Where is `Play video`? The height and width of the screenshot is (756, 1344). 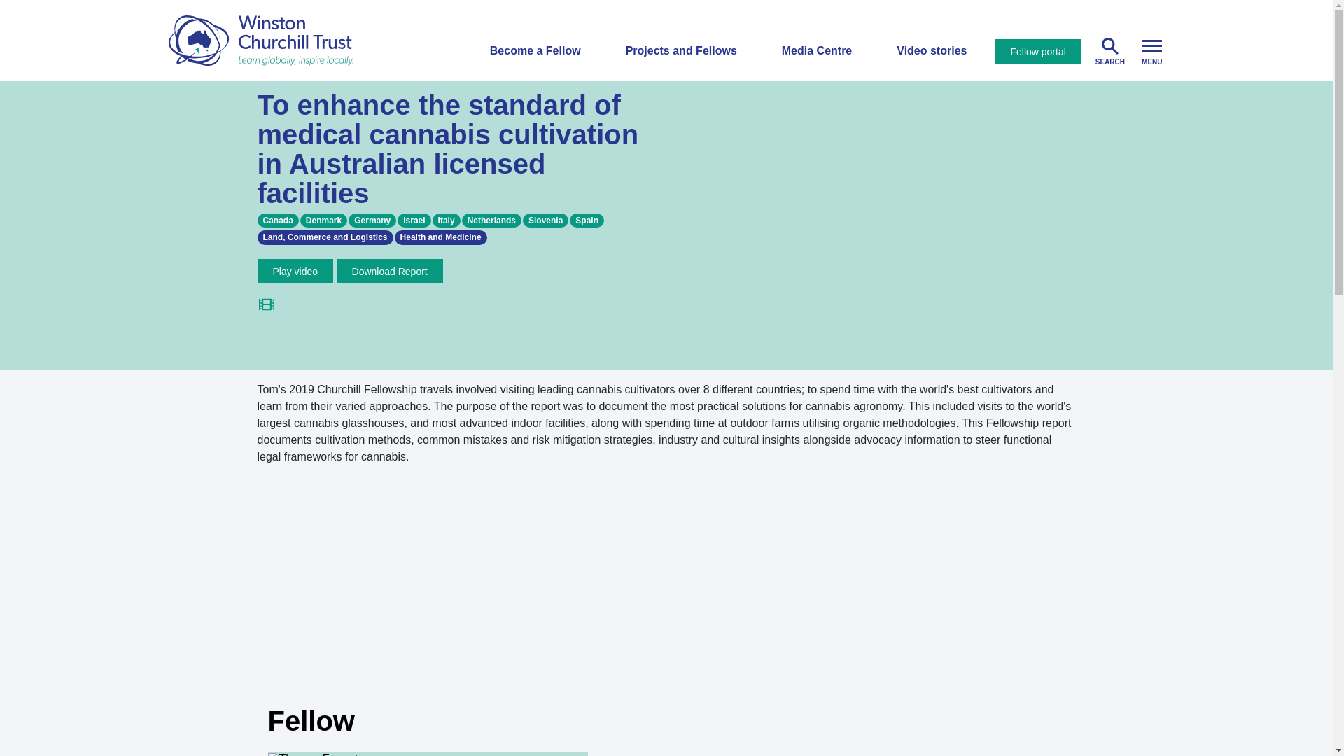 Play video is located at coordinates (295, 272).